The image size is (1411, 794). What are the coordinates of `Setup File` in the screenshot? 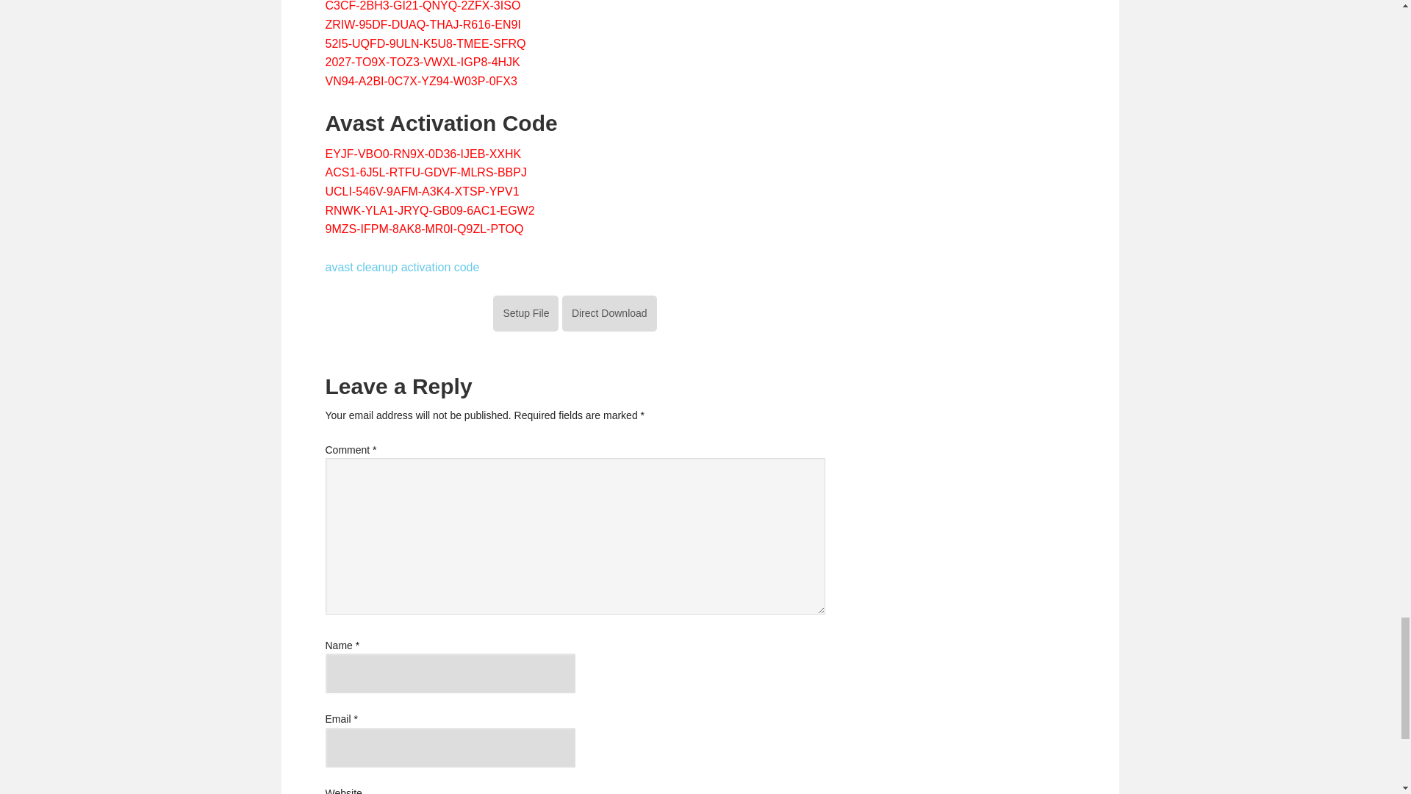 It's located at (525, 313).